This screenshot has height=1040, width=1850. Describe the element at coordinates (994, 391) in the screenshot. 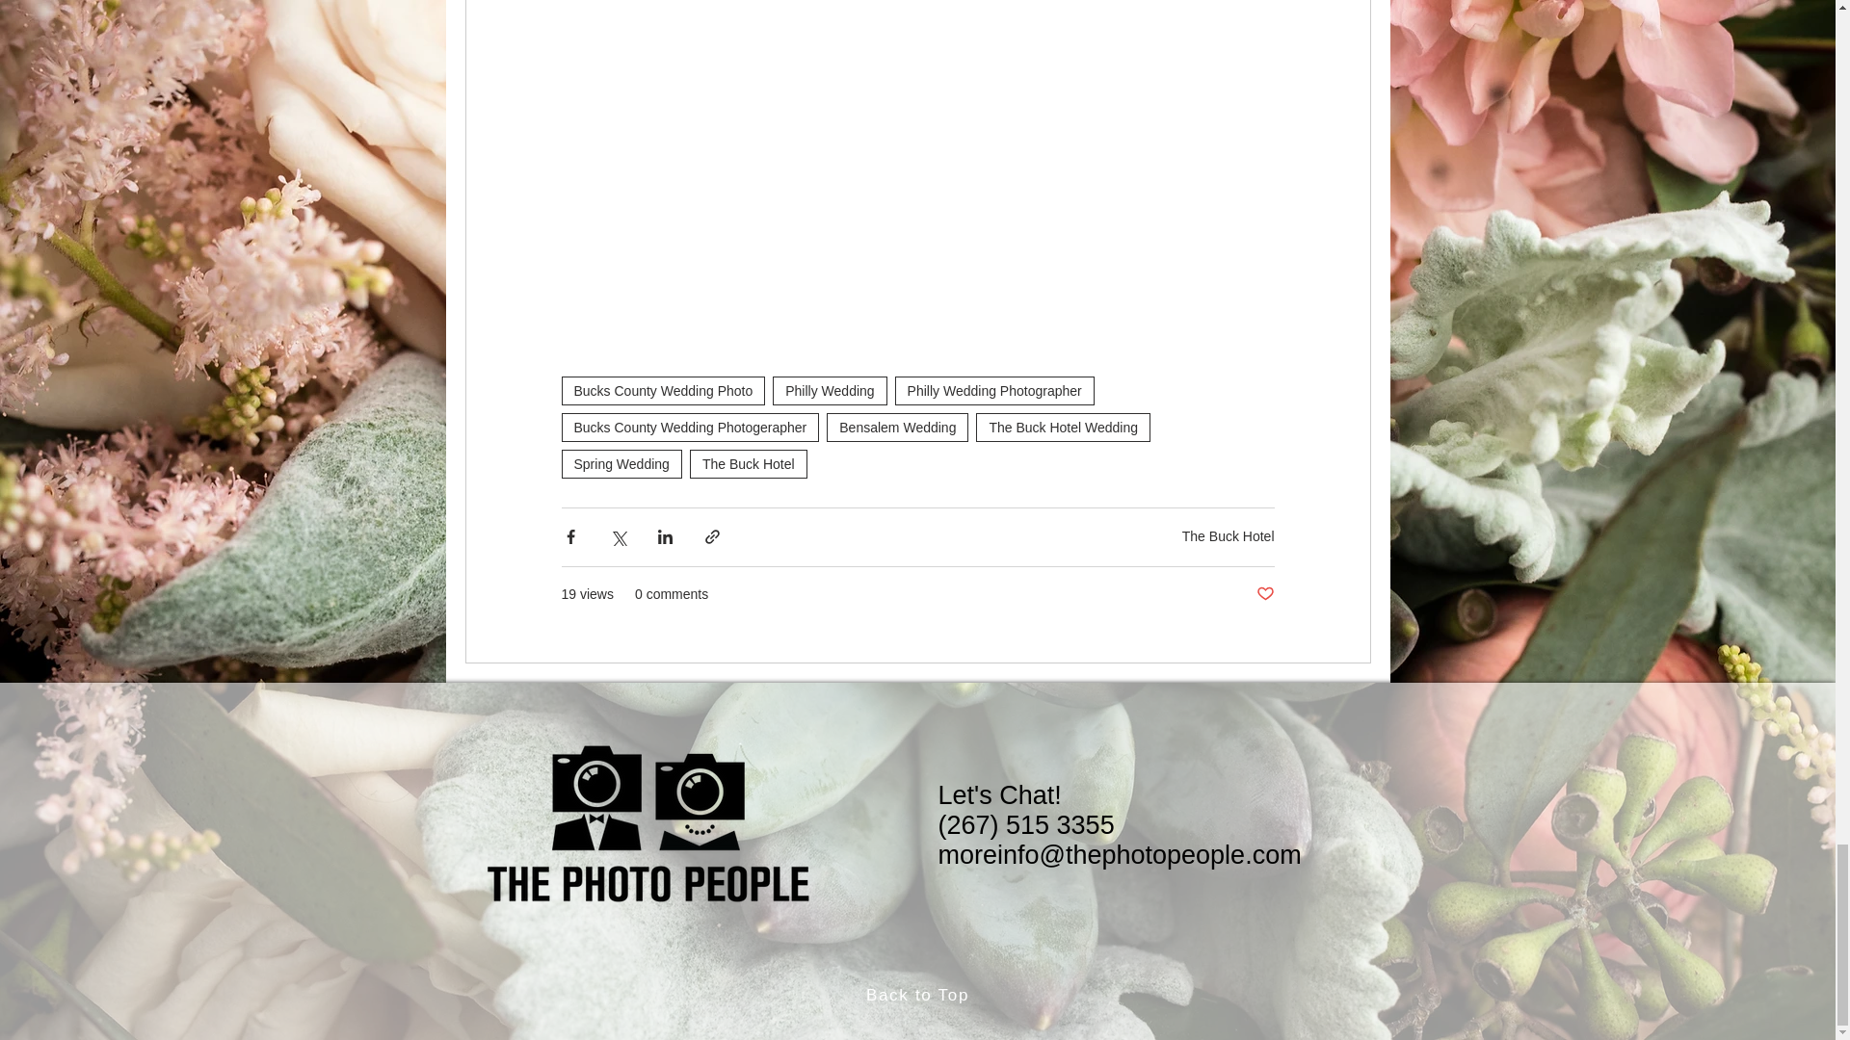

I see `Philly Wedding Photographer` at that location.